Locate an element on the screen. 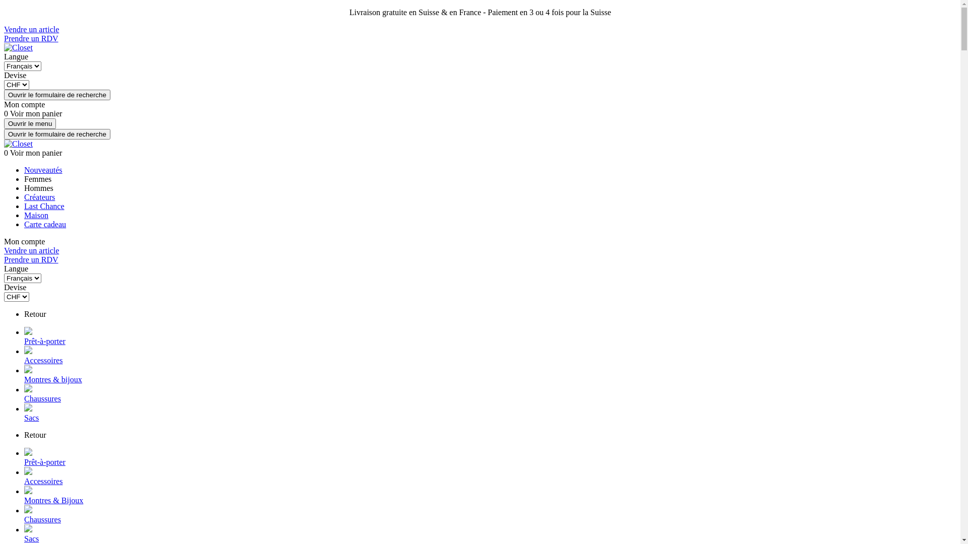 This screenshot has width=968, height=544. Sacs is located at coordinates (490, 534).